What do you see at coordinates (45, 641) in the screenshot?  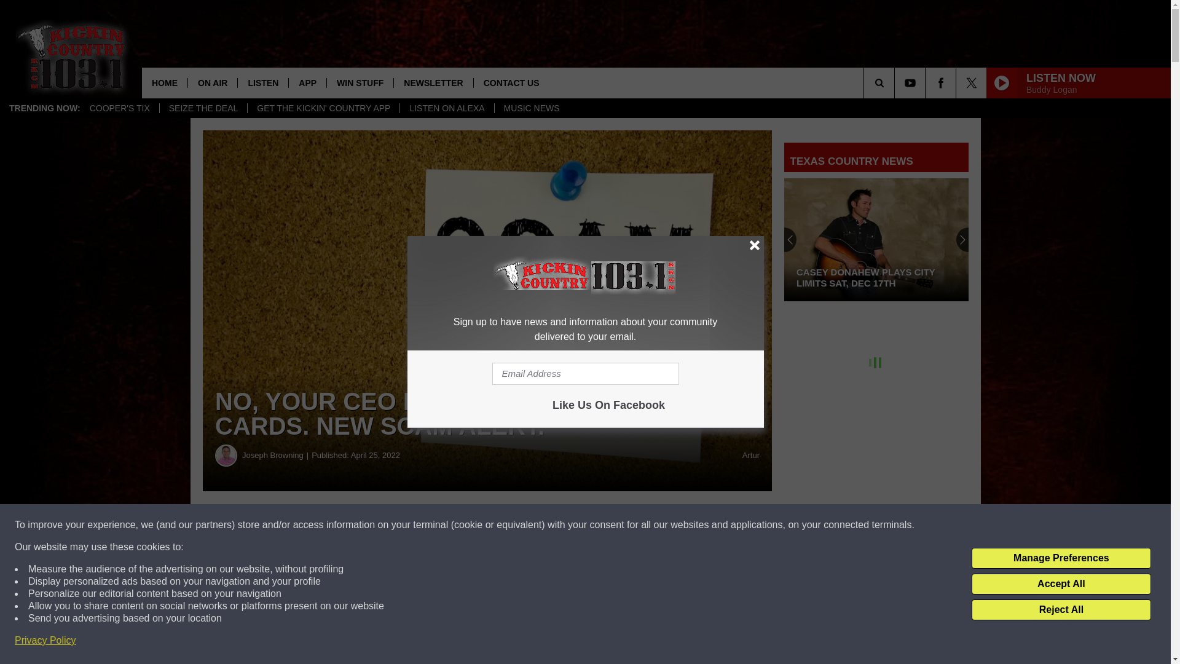 I see `Privacy Policy` at bounding box center [45, 641].